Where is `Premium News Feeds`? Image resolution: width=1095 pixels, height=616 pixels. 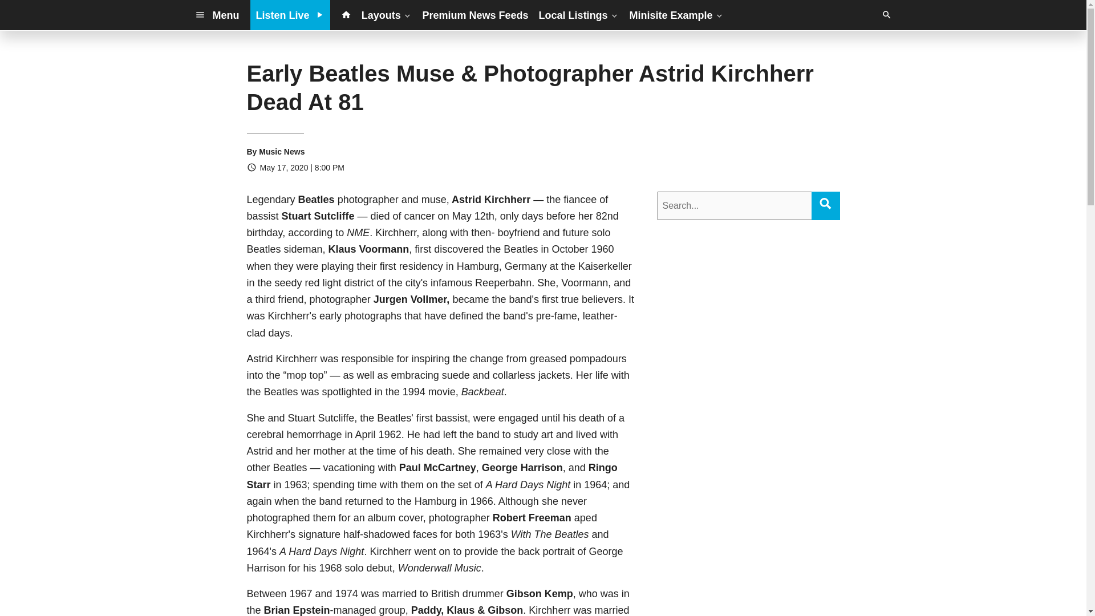 Premium News Feeds is located at coordinates (476, 15).